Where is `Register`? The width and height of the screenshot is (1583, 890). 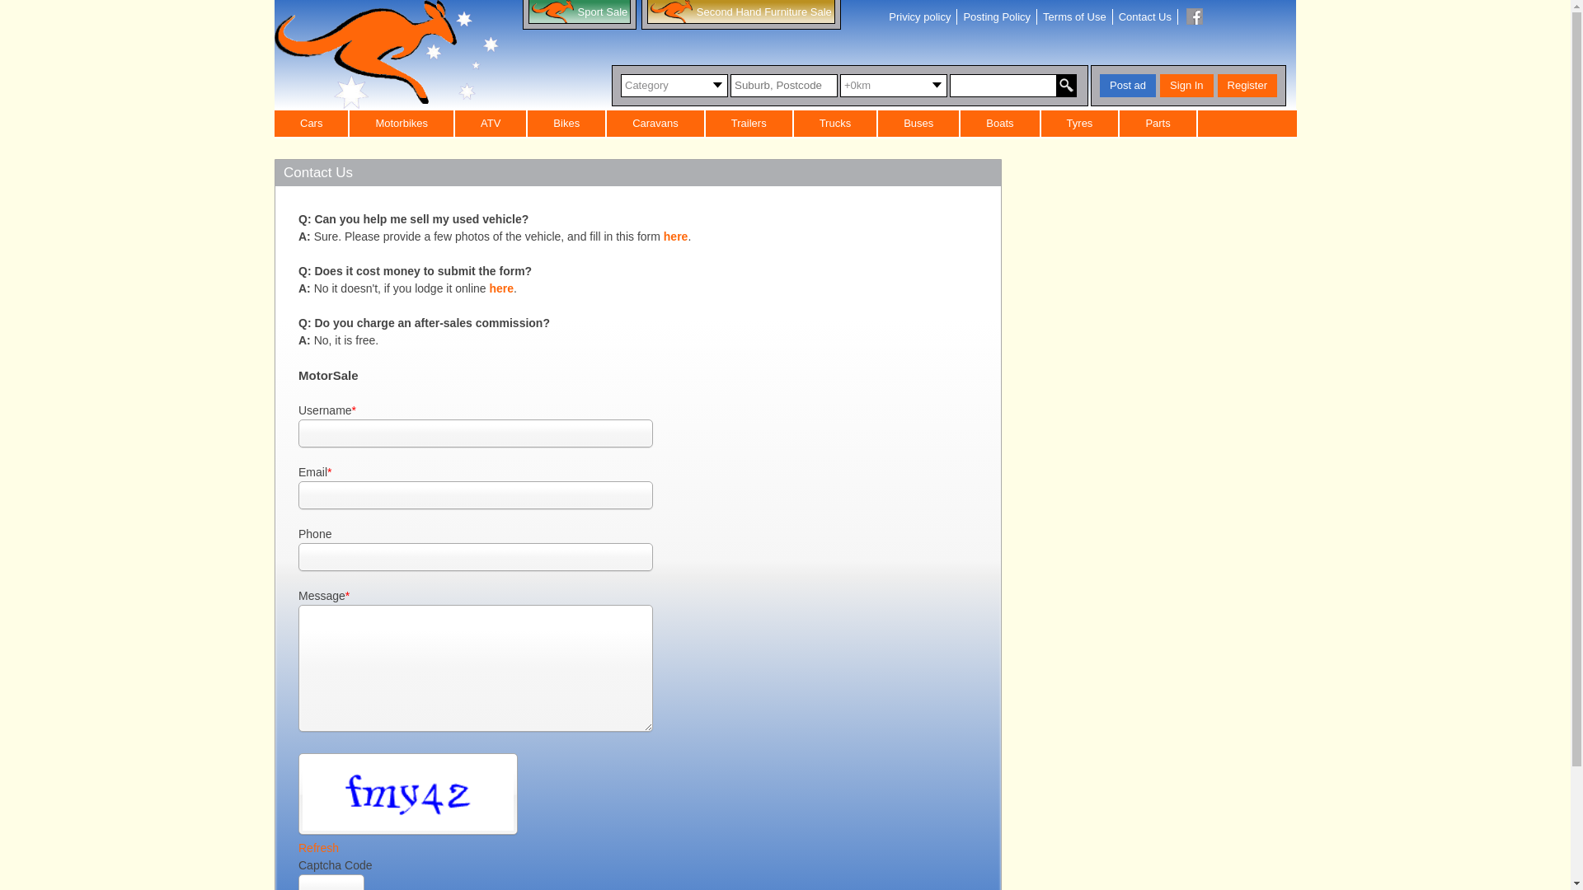 Register is located at coordinates (1247, 86).